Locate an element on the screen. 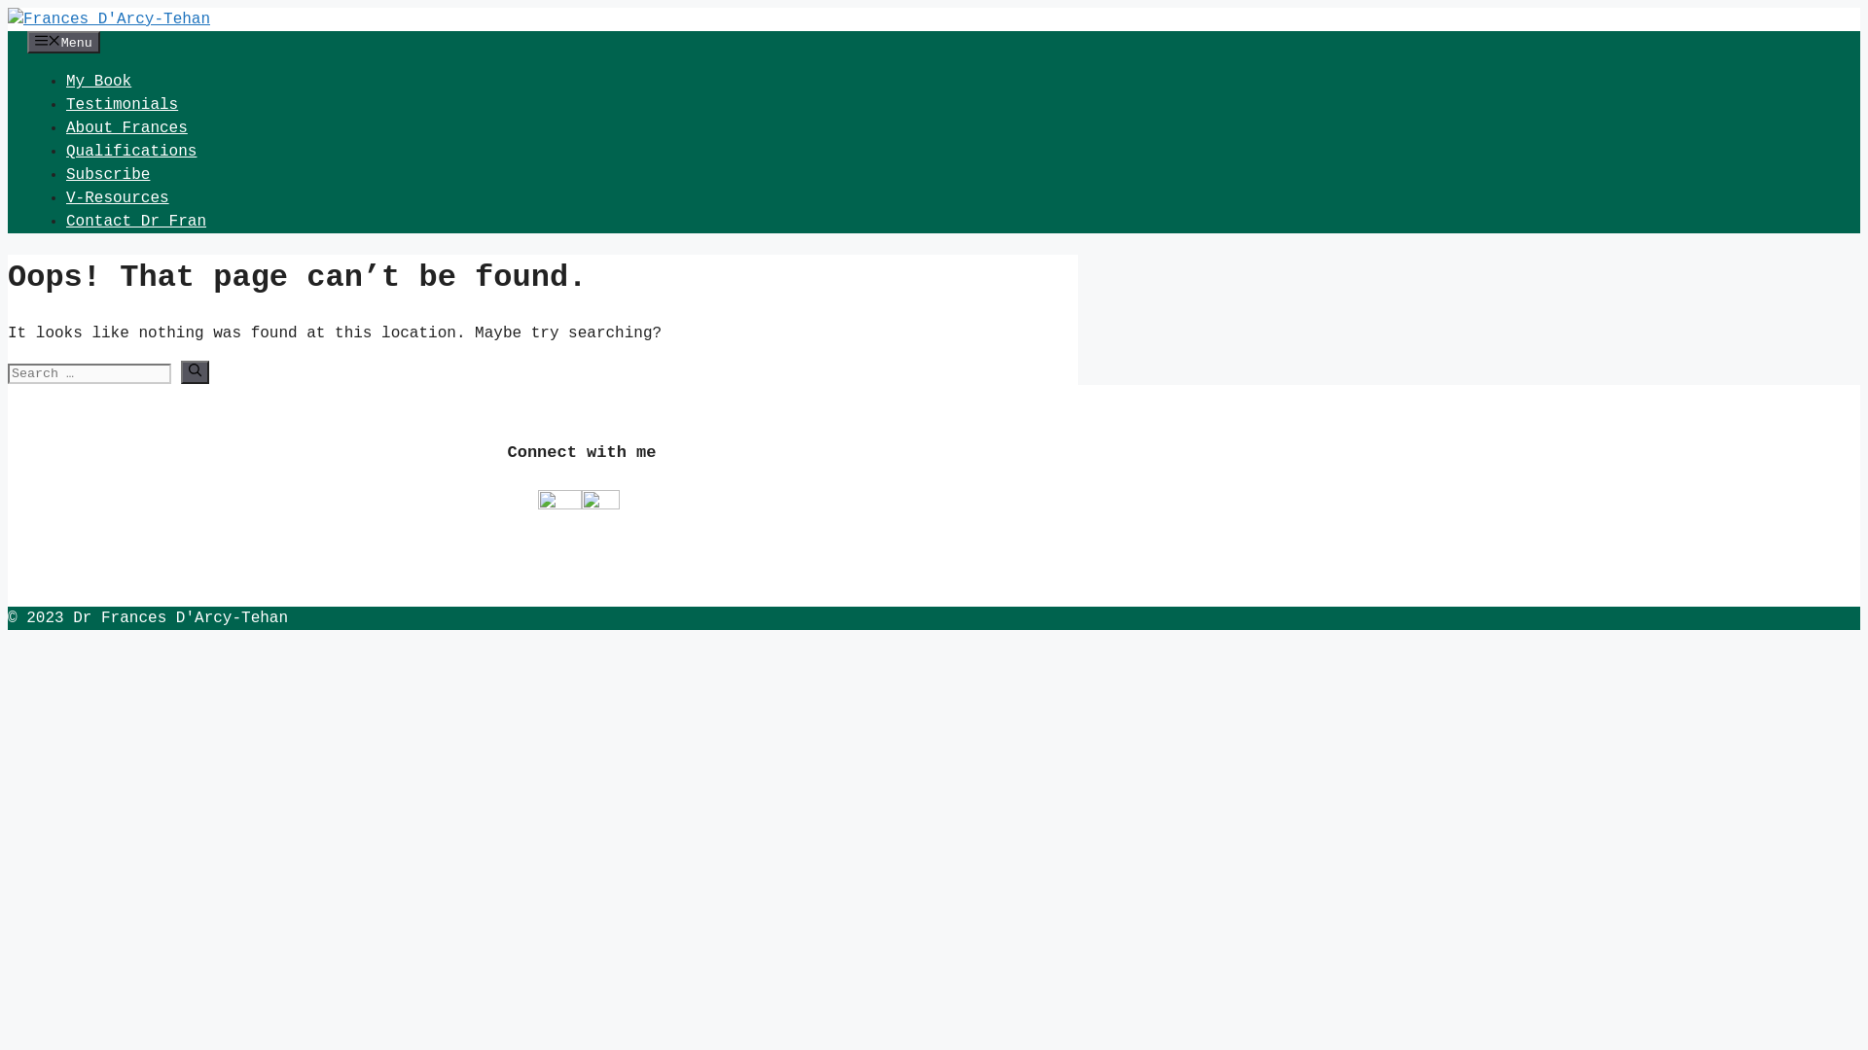 The width and height of the screenshot is (1868, 1050). V-Resources is located at coordinates (118, 198).